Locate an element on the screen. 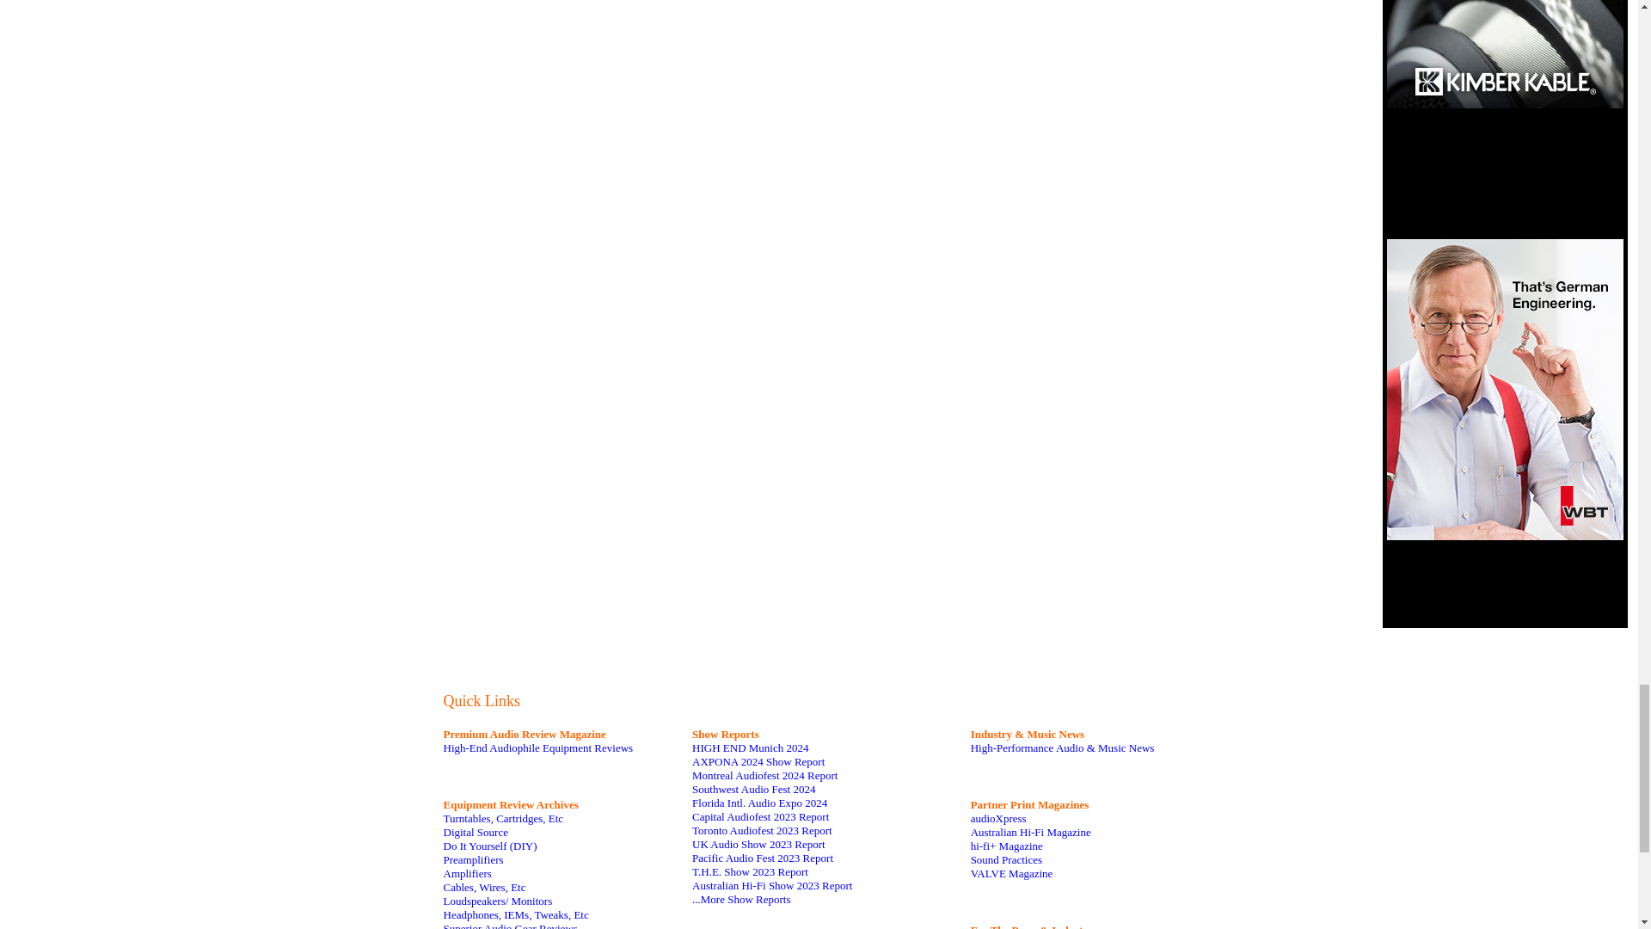 This screenshot has width=1651, height=929. High-End Audiophile Equipment Reviews is located at coordinates (538, 747).